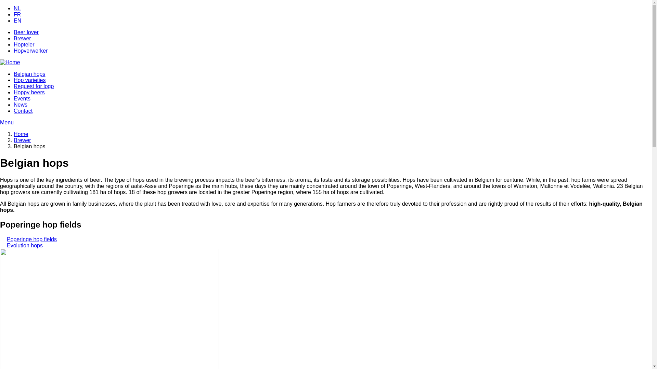 This screenshot has width=657, height=369. I want to click on Brewer, so click(23, 140).